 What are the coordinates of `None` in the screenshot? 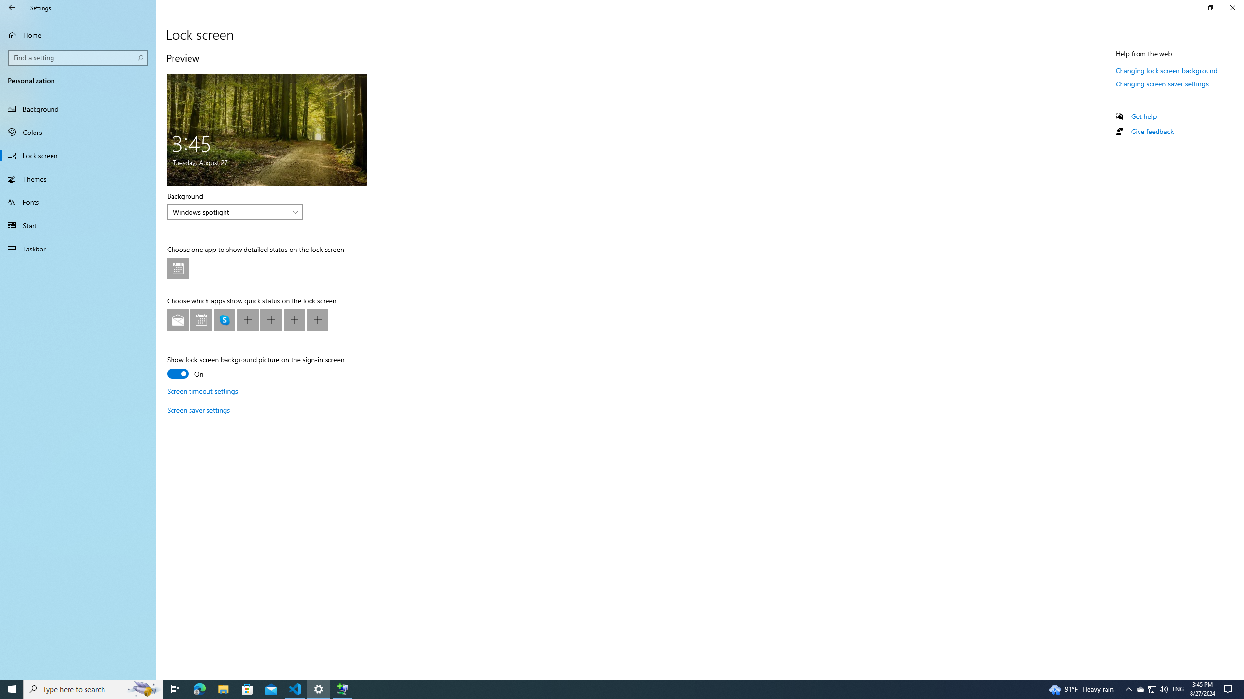 It's located at (318, 319).